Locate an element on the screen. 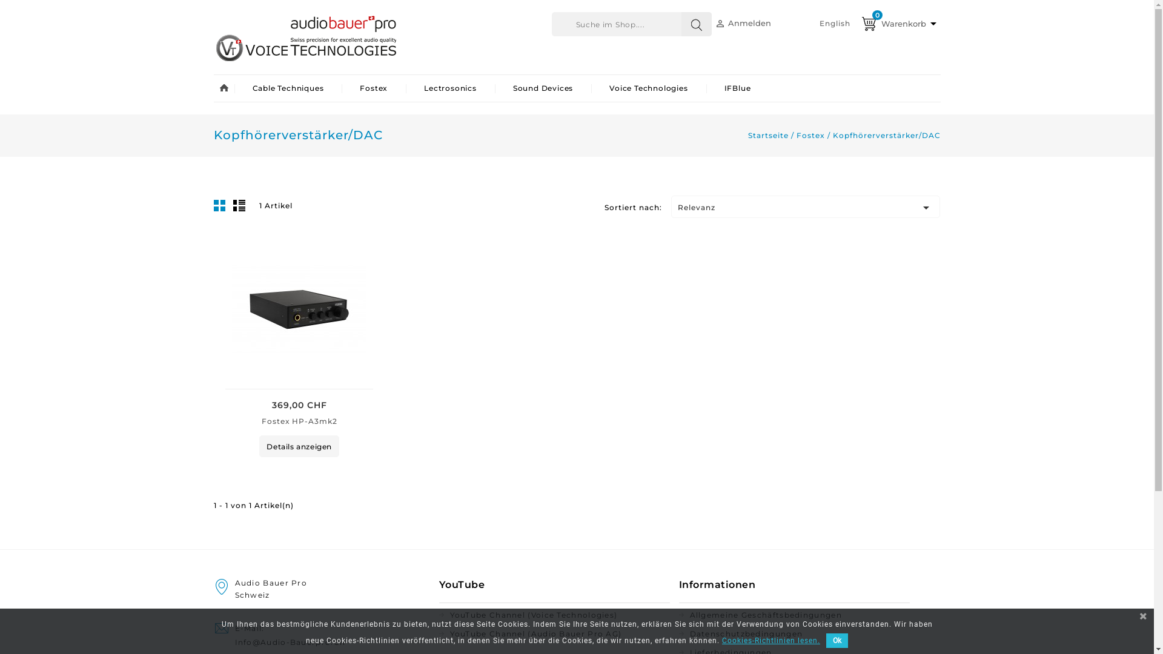 Image resolution: width=1163 pixels, height=654 pixels. English is located at coordinates (835, 23).